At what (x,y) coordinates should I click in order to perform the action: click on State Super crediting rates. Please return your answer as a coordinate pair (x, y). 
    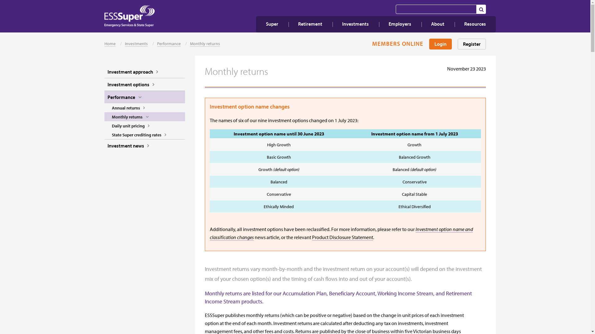
    Looking at the image, I should click on (145, 135).